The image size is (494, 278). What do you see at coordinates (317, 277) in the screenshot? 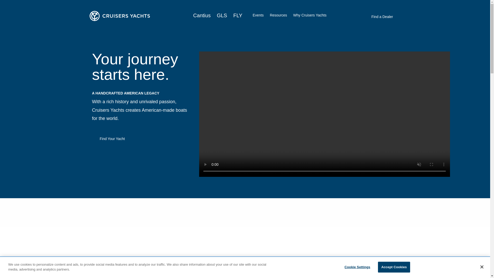
I see `View the FLY Series` at bounding box center [317, 277].